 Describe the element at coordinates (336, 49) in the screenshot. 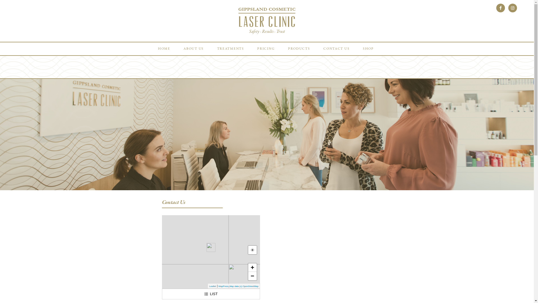

I see `CONTACT US` at that location.